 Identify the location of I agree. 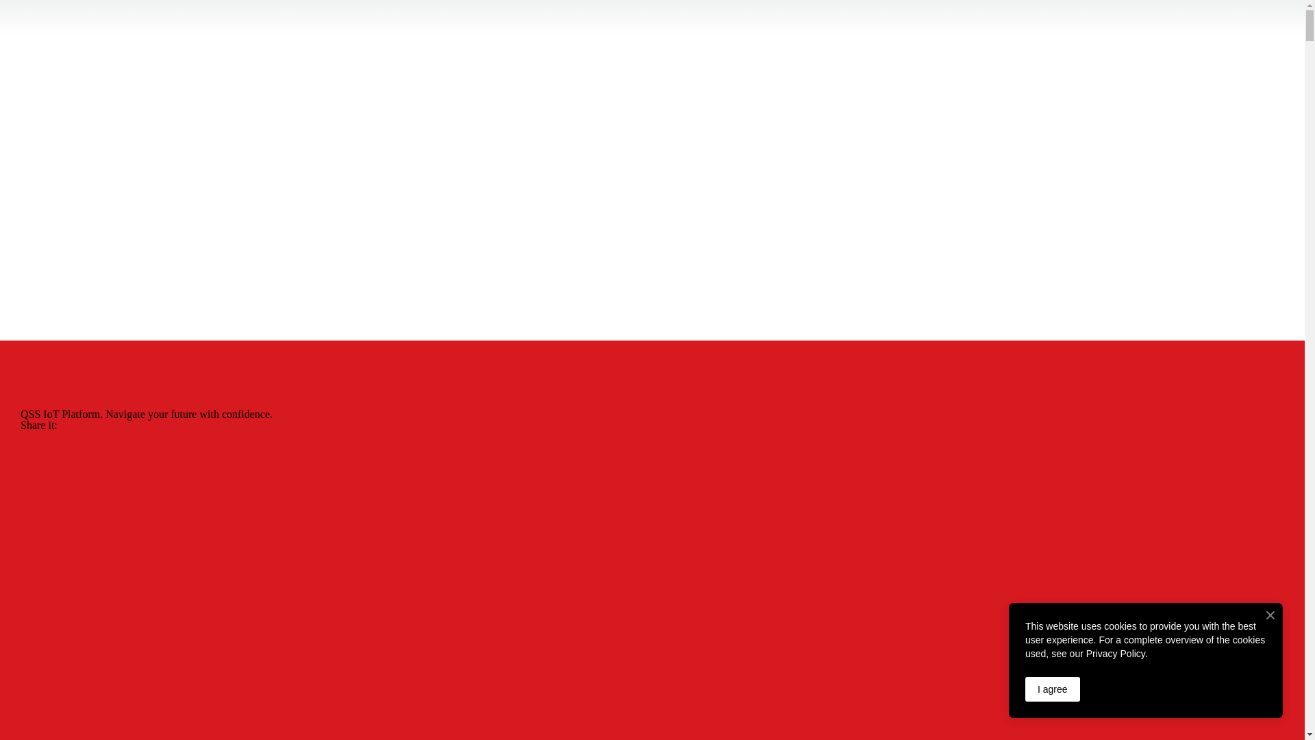
(1053, 689).